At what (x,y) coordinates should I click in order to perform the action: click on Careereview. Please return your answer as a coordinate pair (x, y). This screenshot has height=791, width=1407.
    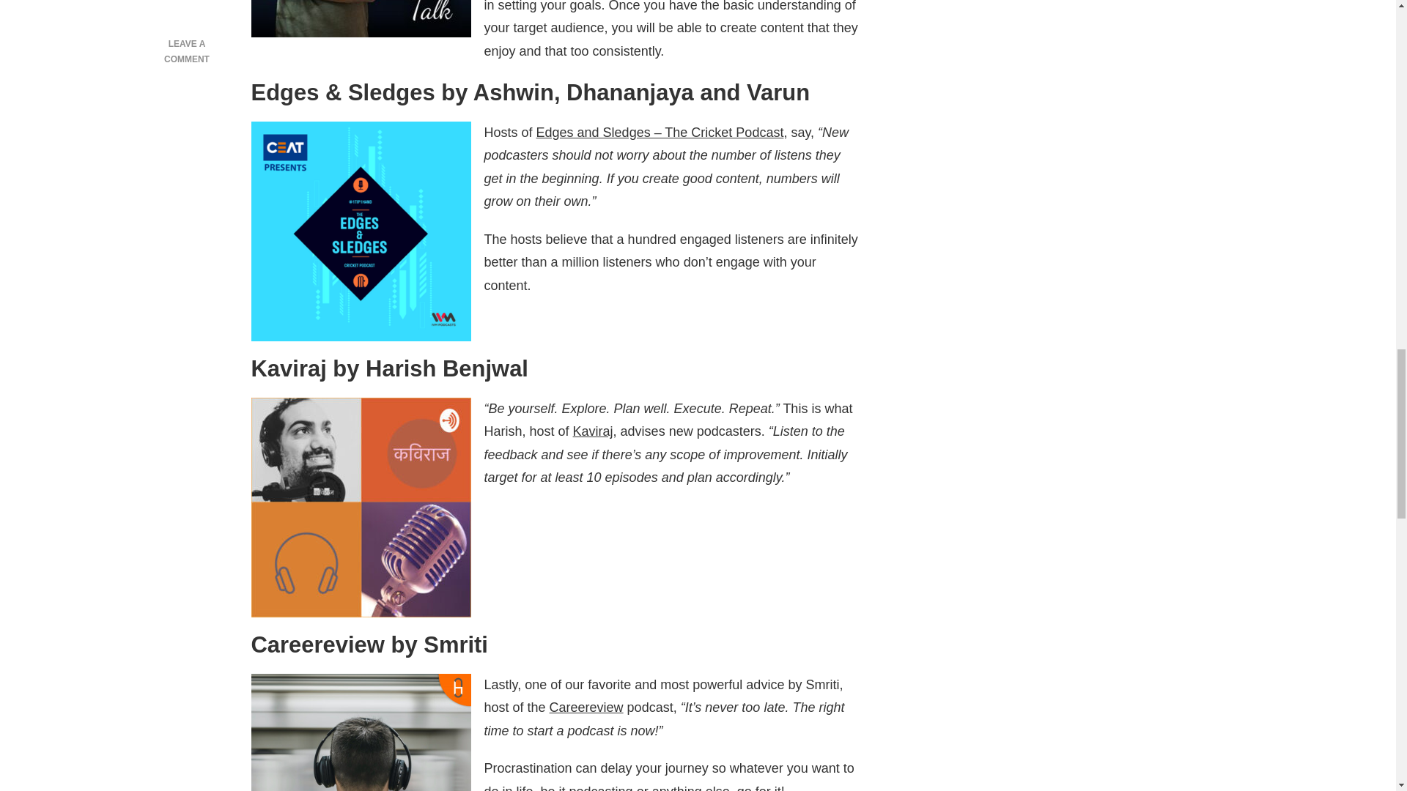
    Looking at the image, I should click on (586, 708).